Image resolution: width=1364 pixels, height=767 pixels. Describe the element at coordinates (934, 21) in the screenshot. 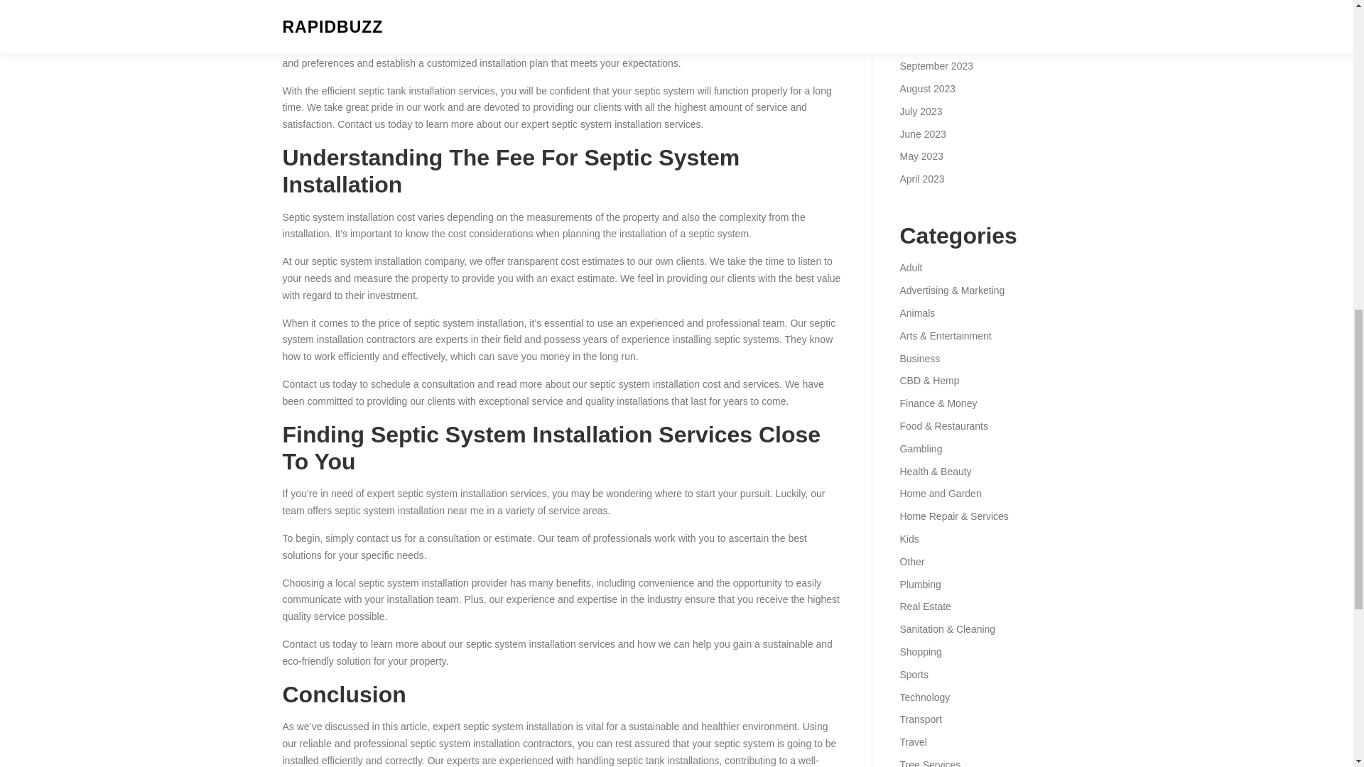

I see `November 2023` at that location.